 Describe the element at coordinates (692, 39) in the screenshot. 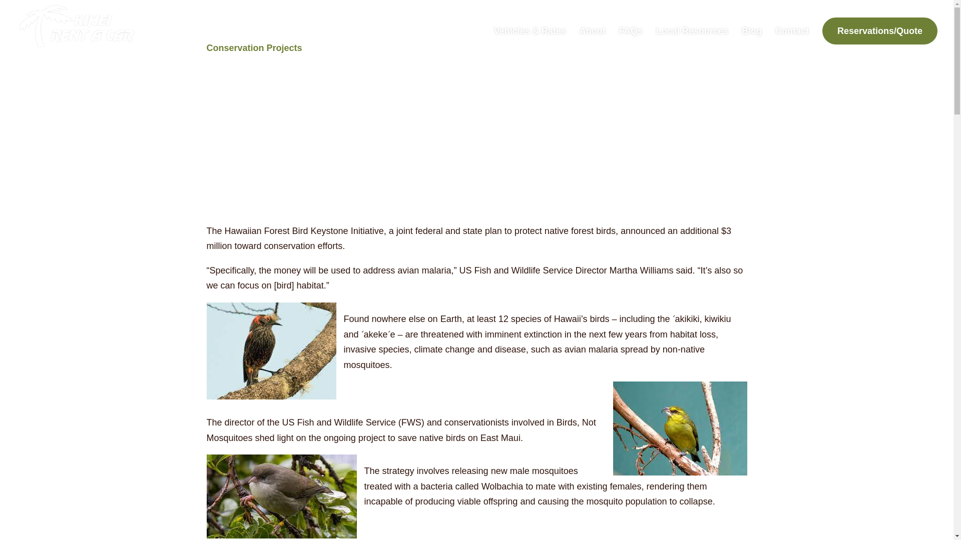

I see `Local Resources` at that location.